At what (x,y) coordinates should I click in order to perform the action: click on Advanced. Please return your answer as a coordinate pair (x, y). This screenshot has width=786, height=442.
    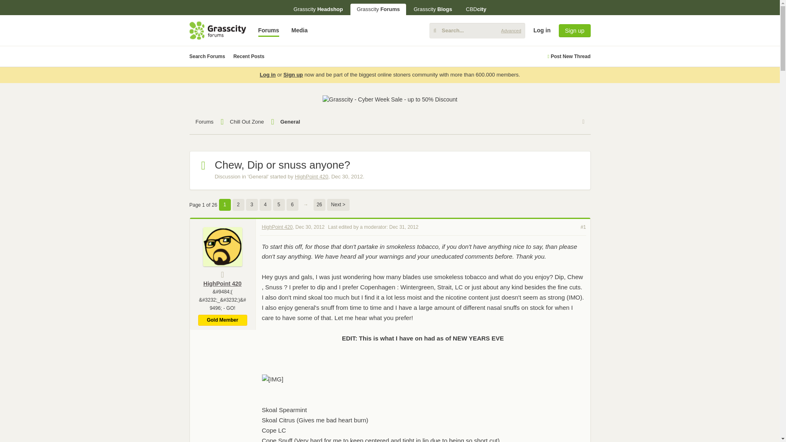
    Looking at the image, I should click on (511, 30).